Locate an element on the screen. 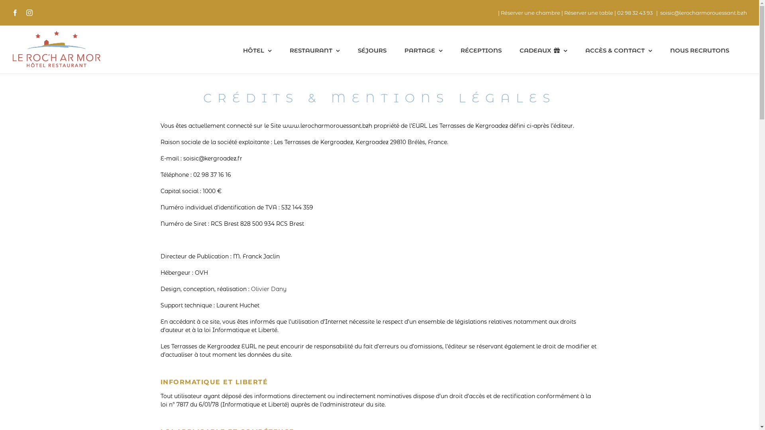 The image size is (765, 430). PARTAGE is located at coordinates (423, 50).